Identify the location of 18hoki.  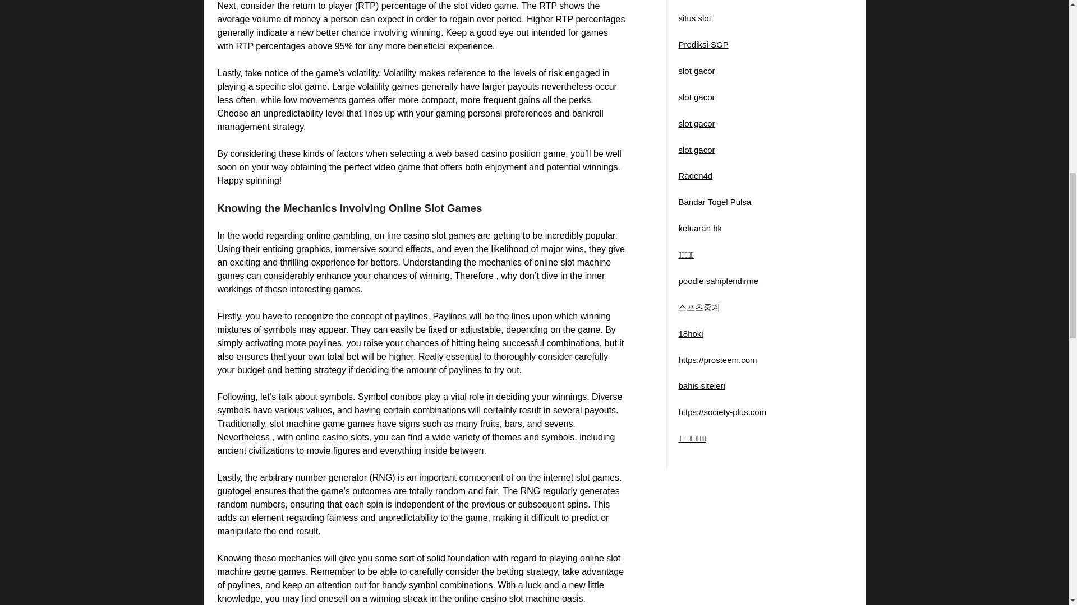
(691, 333).